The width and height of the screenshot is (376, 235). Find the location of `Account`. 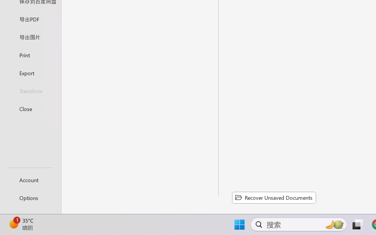

Account is located at coordinates (31, 180).